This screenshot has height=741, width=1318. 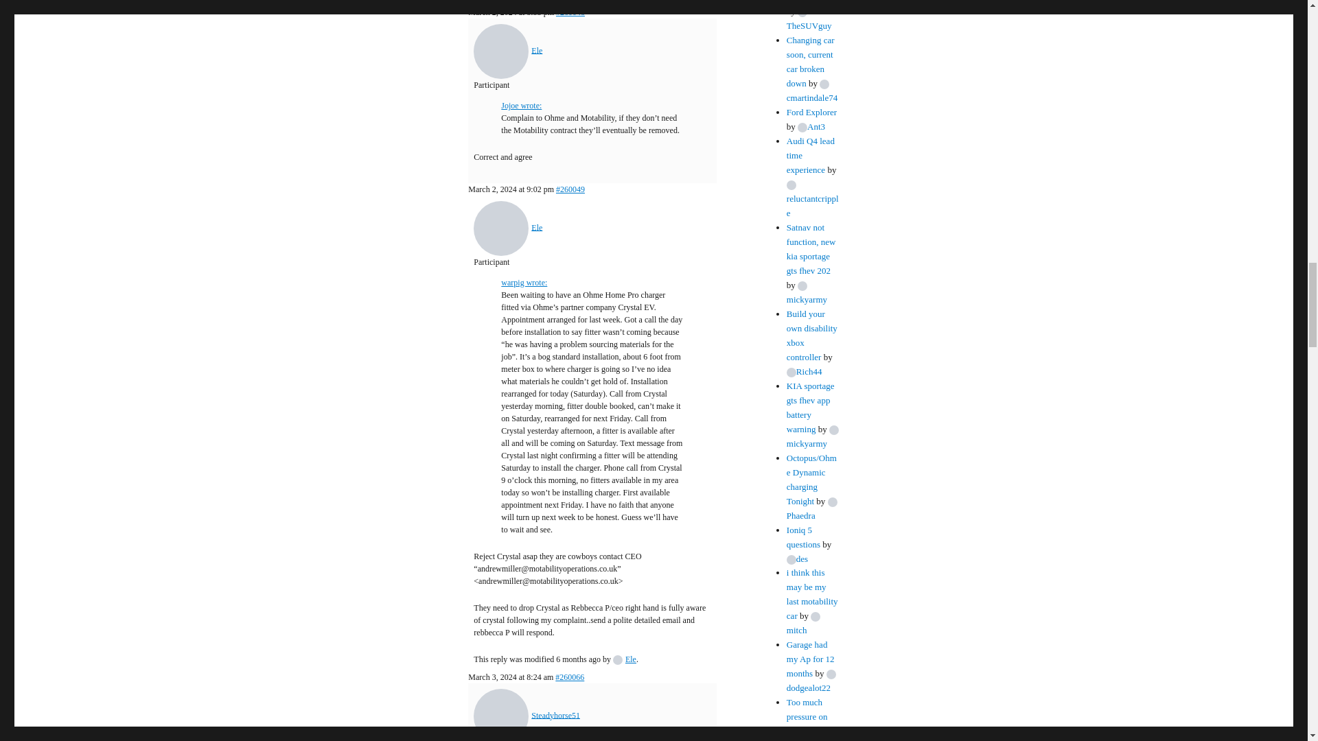 I want to click on View Ele's profile, so click(x=507, y=49).